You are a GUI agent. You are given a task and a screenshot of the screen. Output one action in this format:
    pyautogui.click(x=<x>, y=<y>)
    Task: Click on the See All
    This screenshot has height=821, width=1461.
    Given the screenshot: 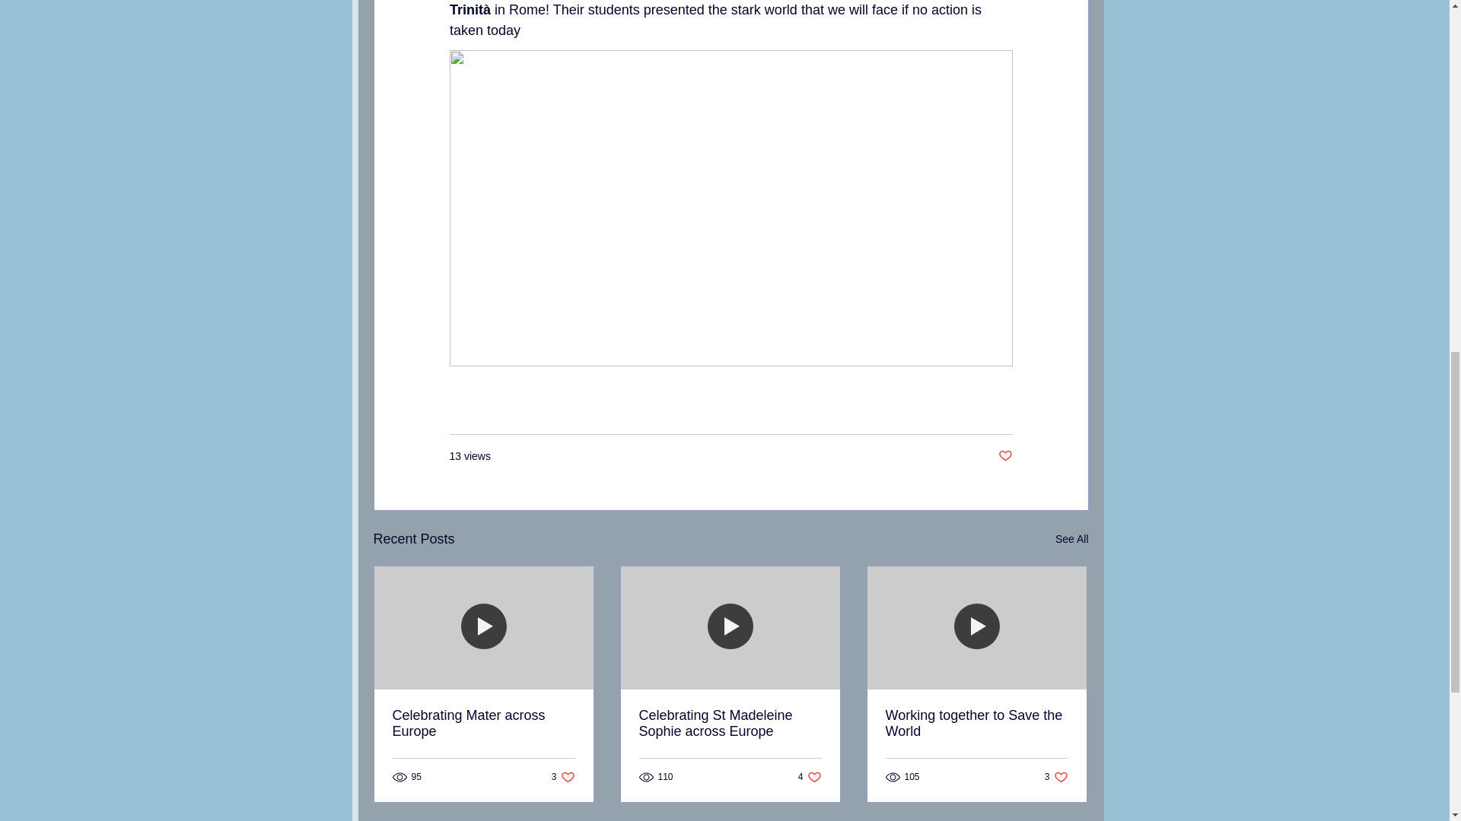 What is the action you would take?
    pyautogui.click(x=484, y=724)
    